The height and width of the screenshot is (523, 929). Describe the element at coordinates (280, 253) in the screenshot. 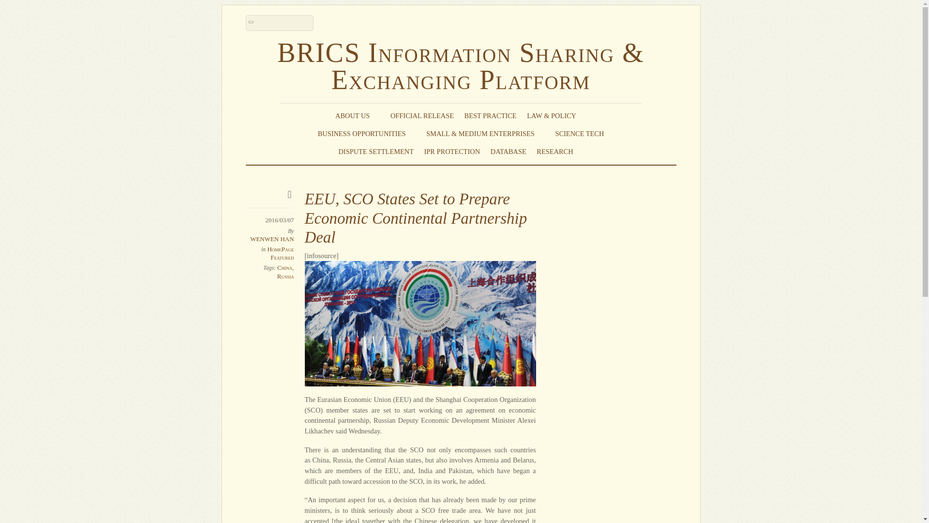

I see `HomePage Featured` at that location.